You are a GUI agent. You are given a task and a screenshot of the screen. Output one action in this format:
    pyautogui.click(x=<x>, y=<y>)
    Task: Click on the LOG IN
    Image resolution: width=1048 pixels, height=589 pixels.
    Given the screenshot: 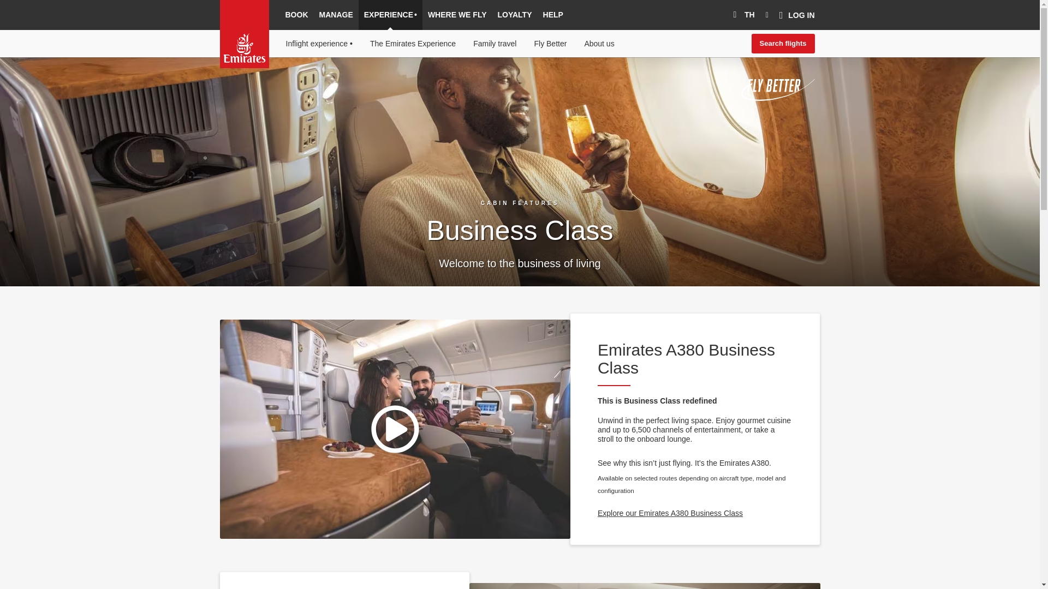 What is the action you would take?
    pyautogui.click(x=797, y=15)
    